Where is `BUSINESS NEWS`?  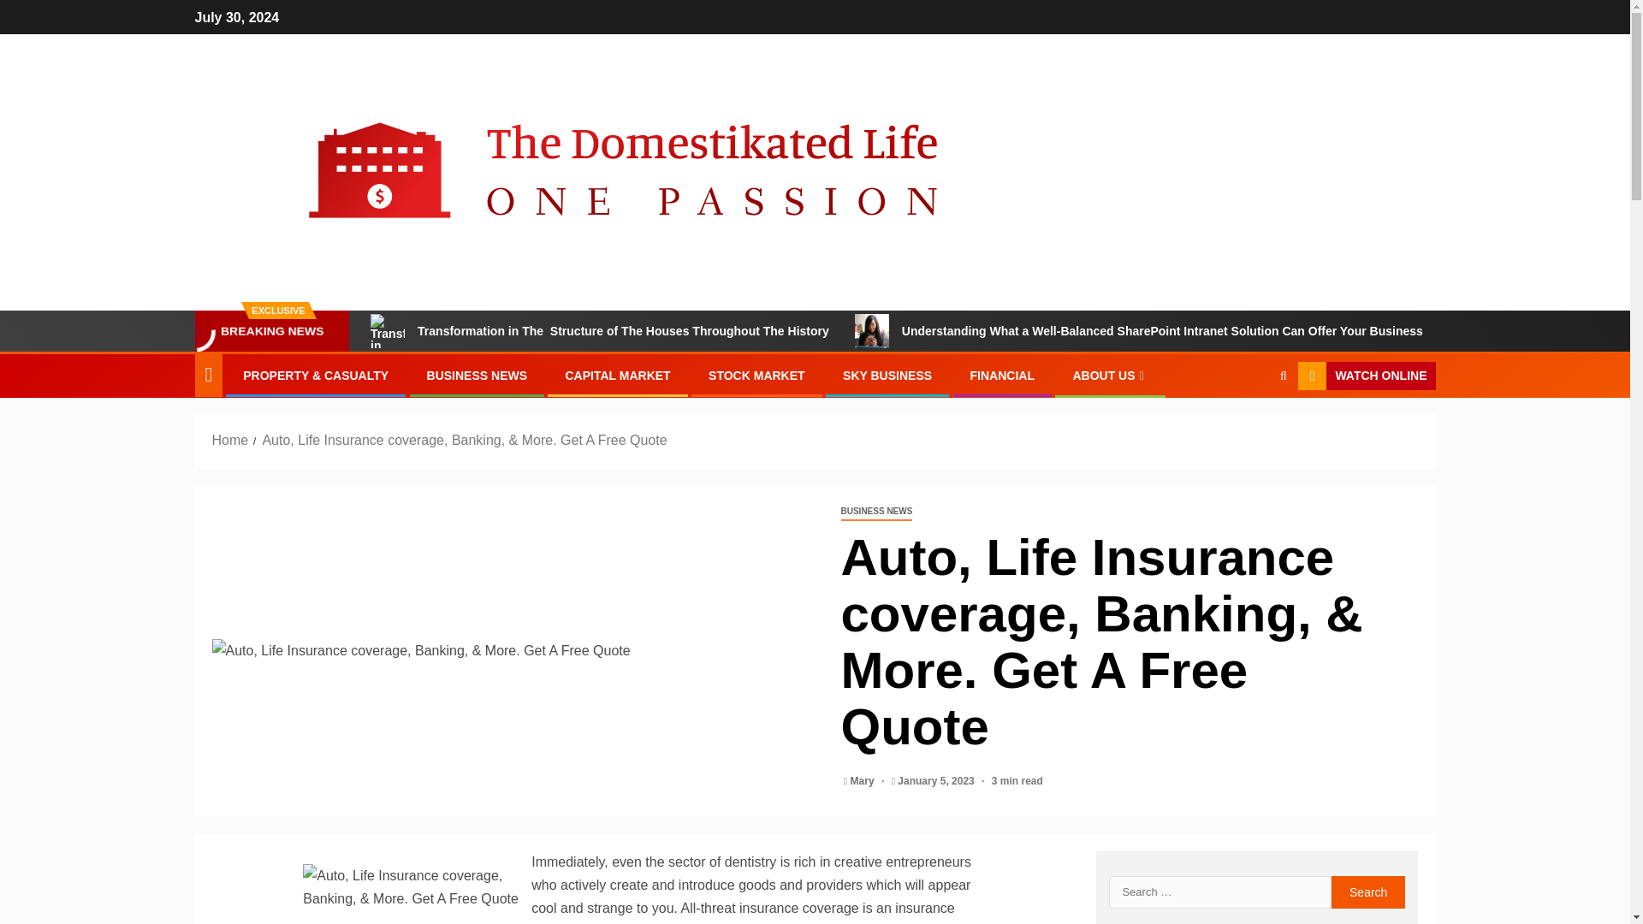
BUSINESS NEWS is located at coordinates (875, 512).